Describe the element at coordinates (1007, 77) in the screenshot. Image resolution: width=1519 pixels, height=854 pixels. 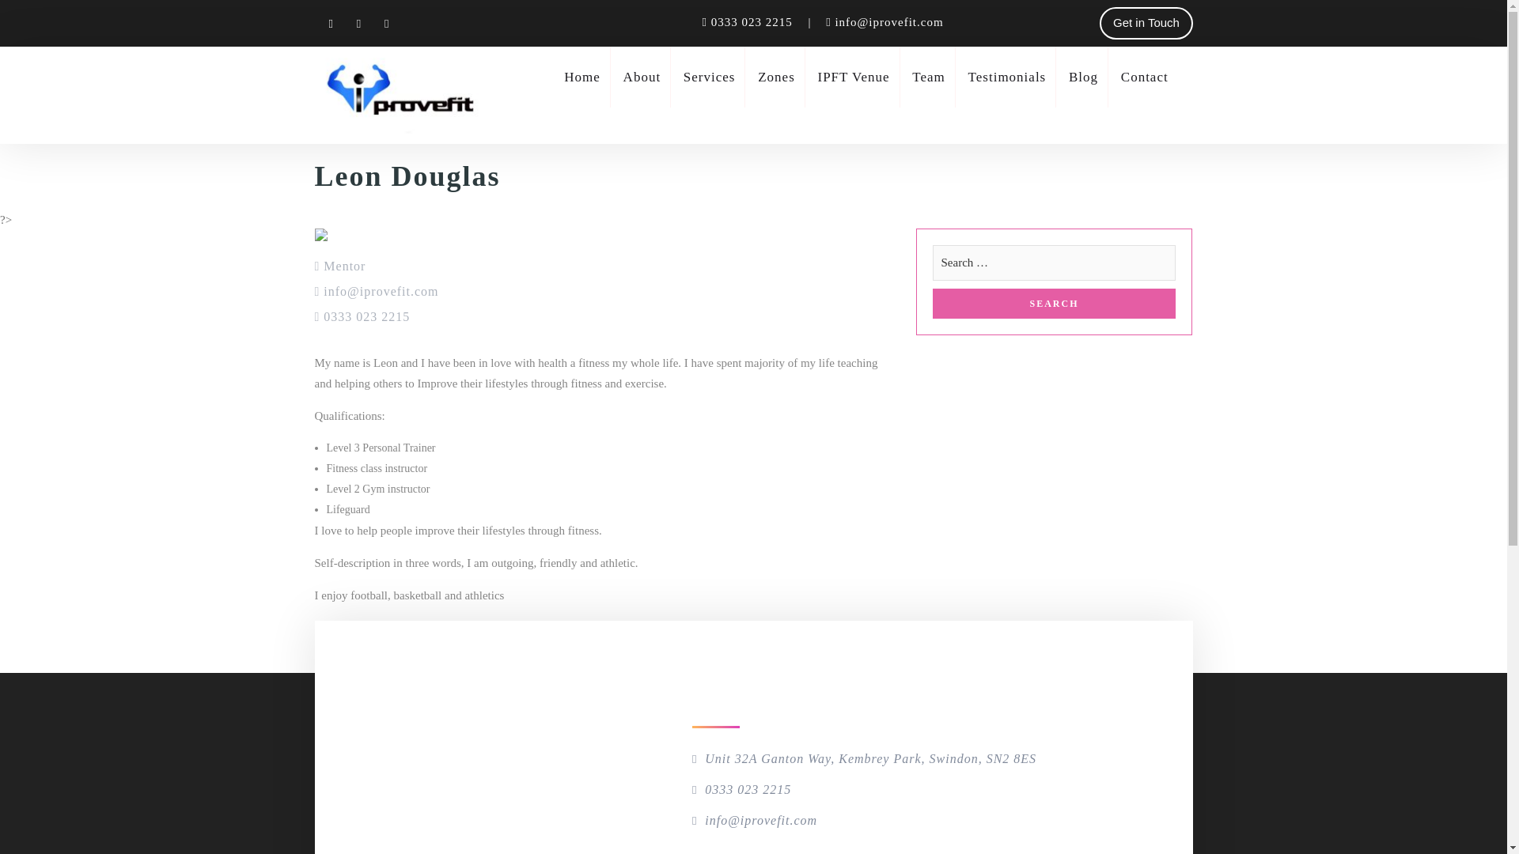
I see `Testimonials` at that location.